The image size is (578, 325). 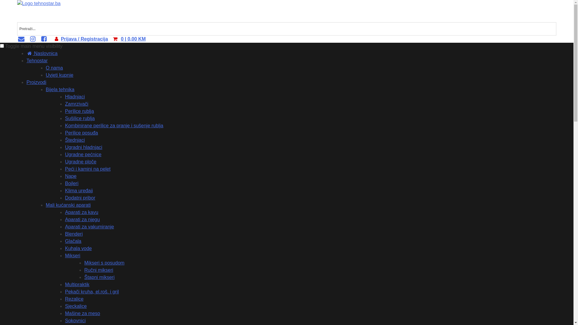 What do you see at coordinates (60, 75) in the screenshot?
I see `Uvjeti kupnje` at bounding box center [60, 75].